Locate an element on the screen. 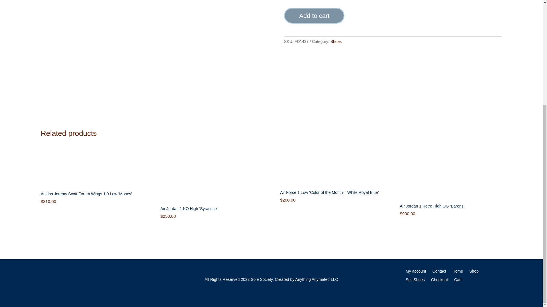 Image resolution: width=547 pixels, height=307 pixels. Home is located at coordinates (458, 272).